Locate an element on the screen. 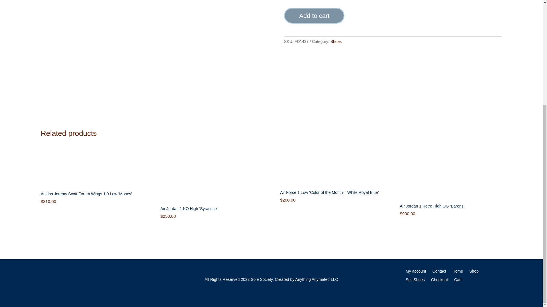 Image resolution: width=547 pixels, height=307 pixels. Home is located at coordinates (458, 272).